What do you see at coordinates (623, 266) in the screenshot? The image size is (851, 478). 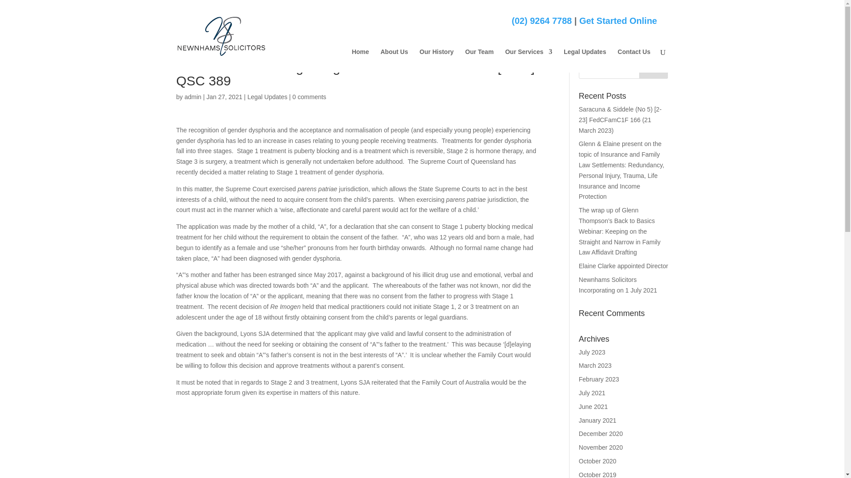 I see `Elaine Clarke appointed Director` at bounding box center [623, 266].